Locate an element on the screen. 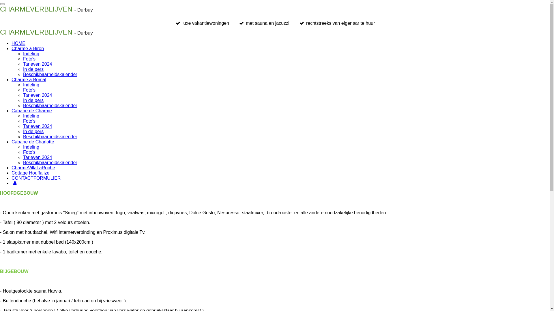 The height and width of the screenshot is (311, 554). Tarieven 2024 is located at coordinates (38, 64).